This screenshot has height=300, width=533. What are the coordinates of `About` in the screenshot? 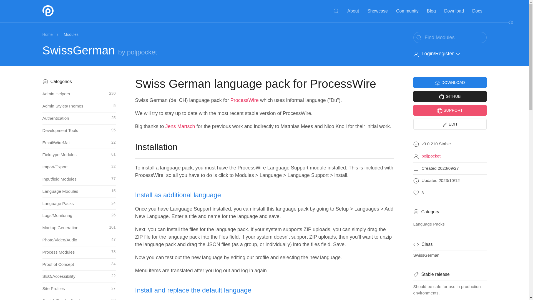 It's located at (353, 11).